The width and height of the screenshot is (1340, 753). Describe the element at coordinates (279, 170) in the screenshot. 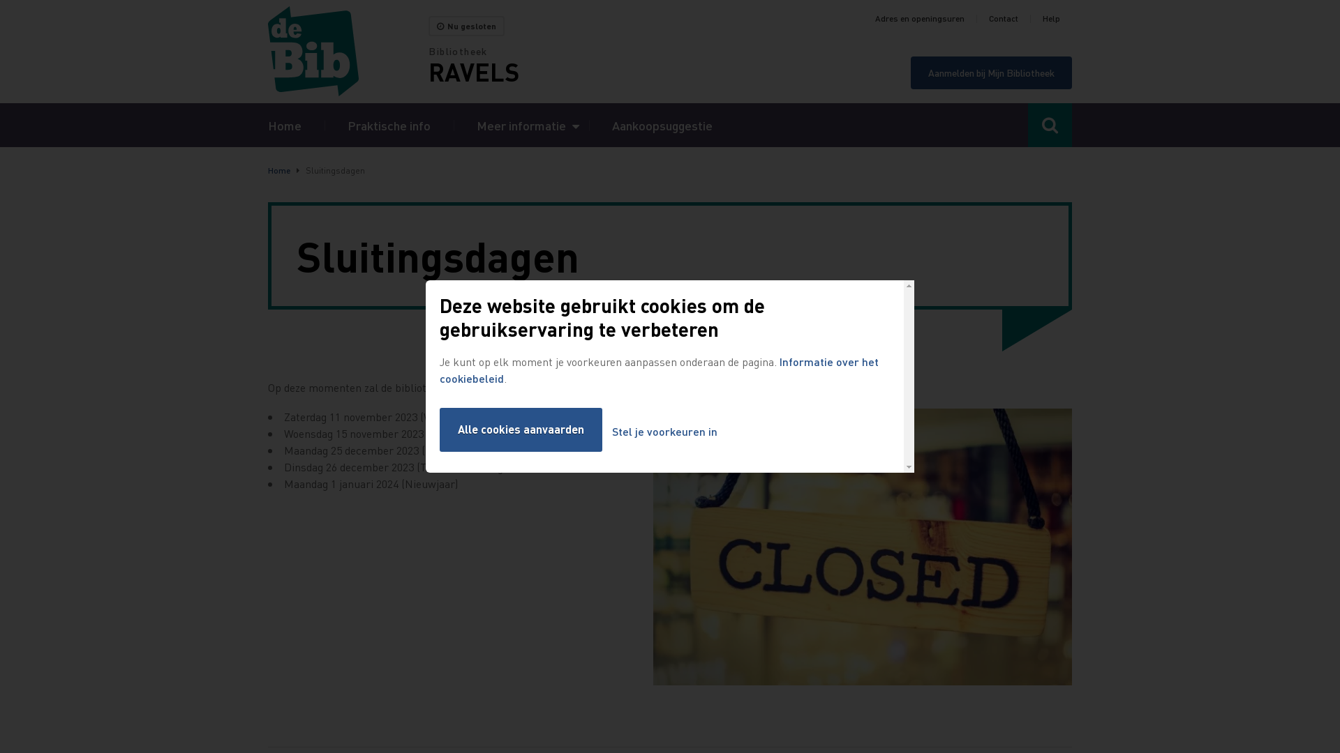

I see `Home` at that location.